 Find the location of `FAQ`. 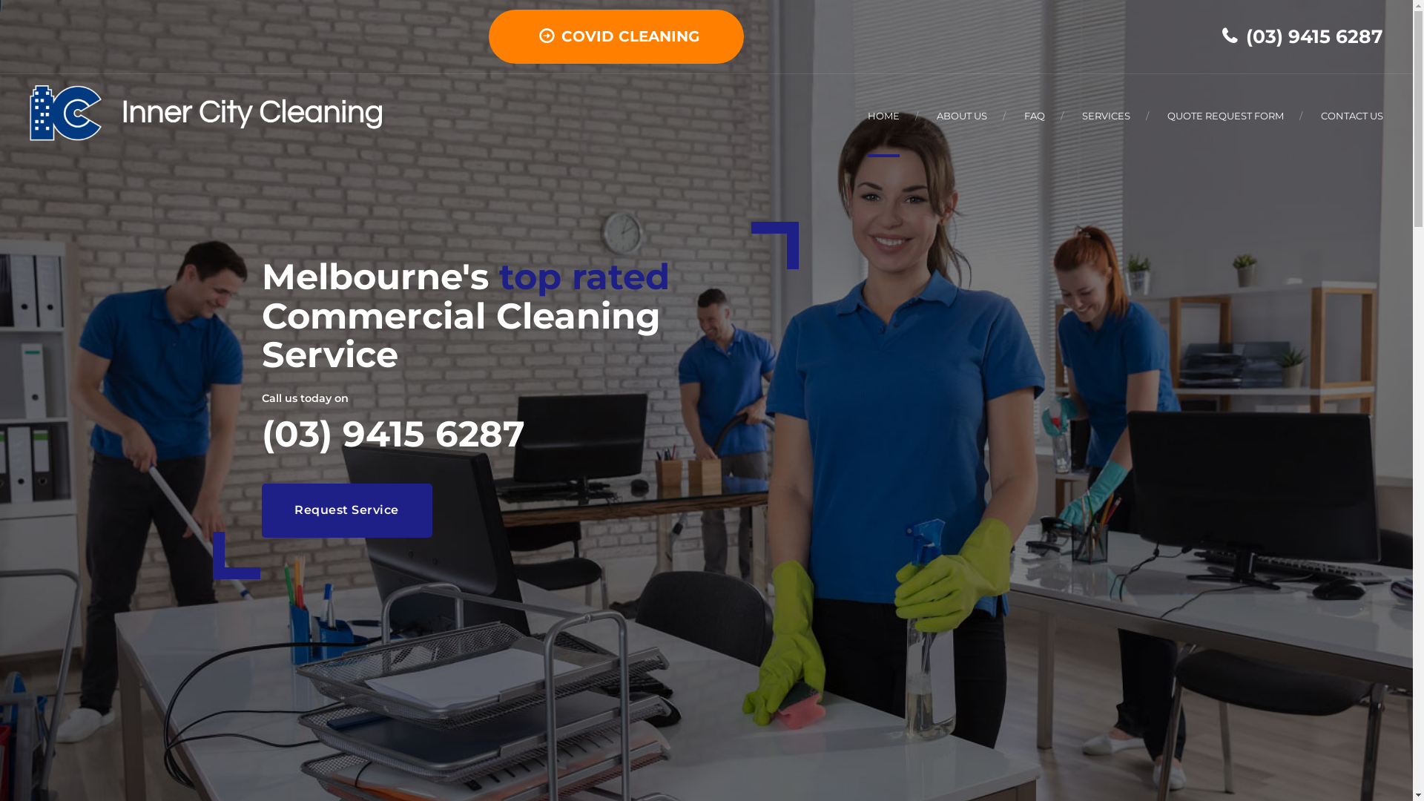

FAQ is located at coordinates (1035, 116).